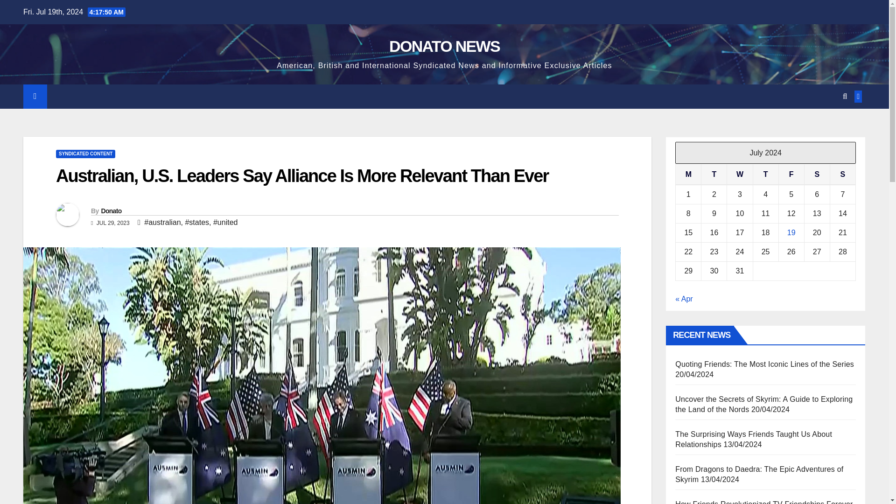  What do you see at coordinates (817, 175) in the screenshot?
I see `Saturday` at bounding box center [817, 175].